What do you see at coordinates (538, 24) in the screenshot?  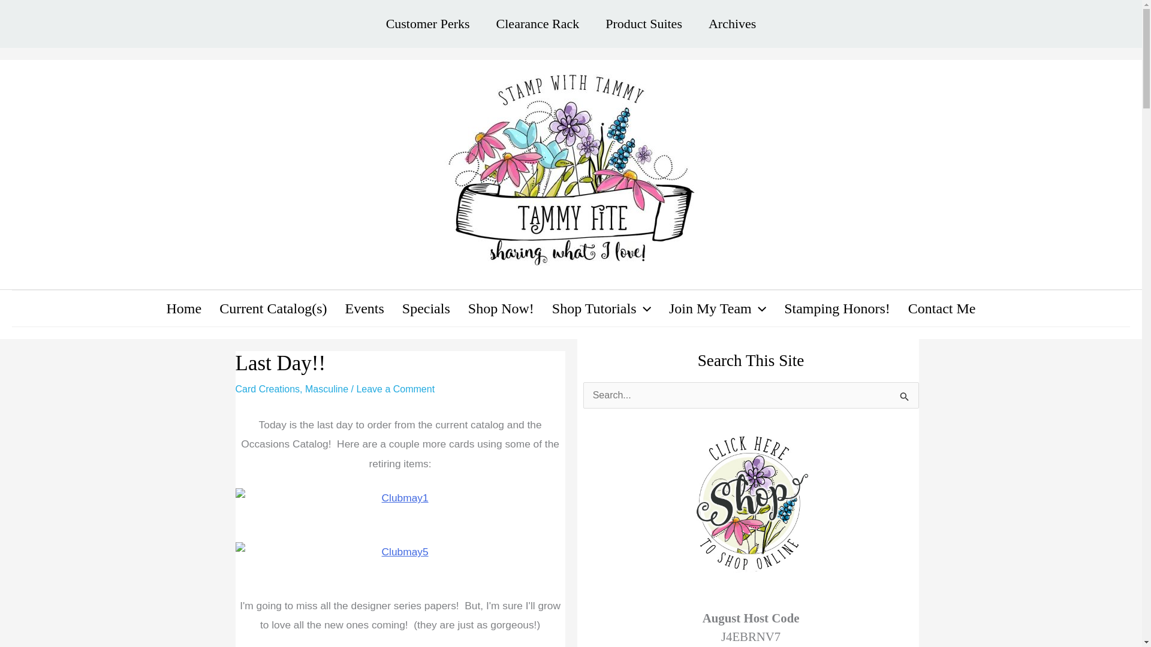 I see `Clearance Rack` at bounding box center [538, 24].